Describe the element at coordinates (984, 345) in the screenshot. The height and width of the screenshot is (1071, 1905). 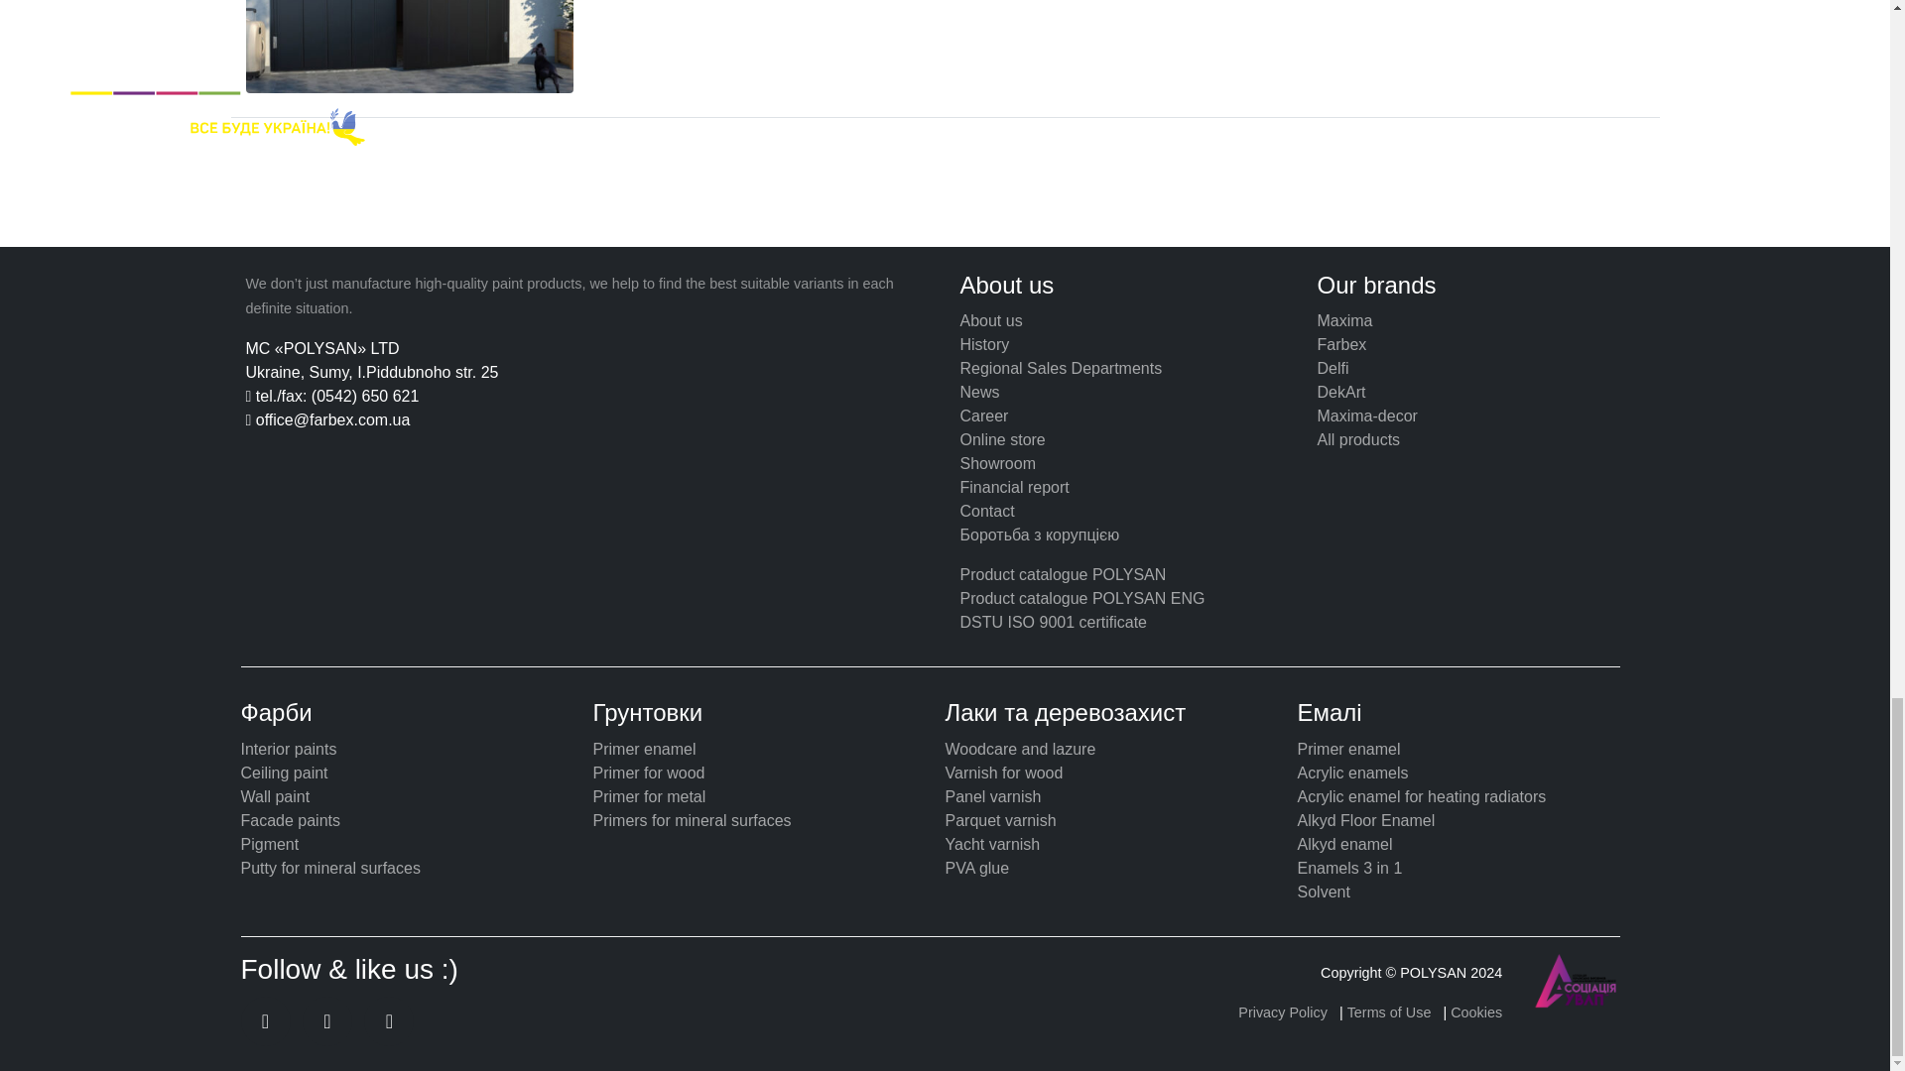
I see `History` at that location.